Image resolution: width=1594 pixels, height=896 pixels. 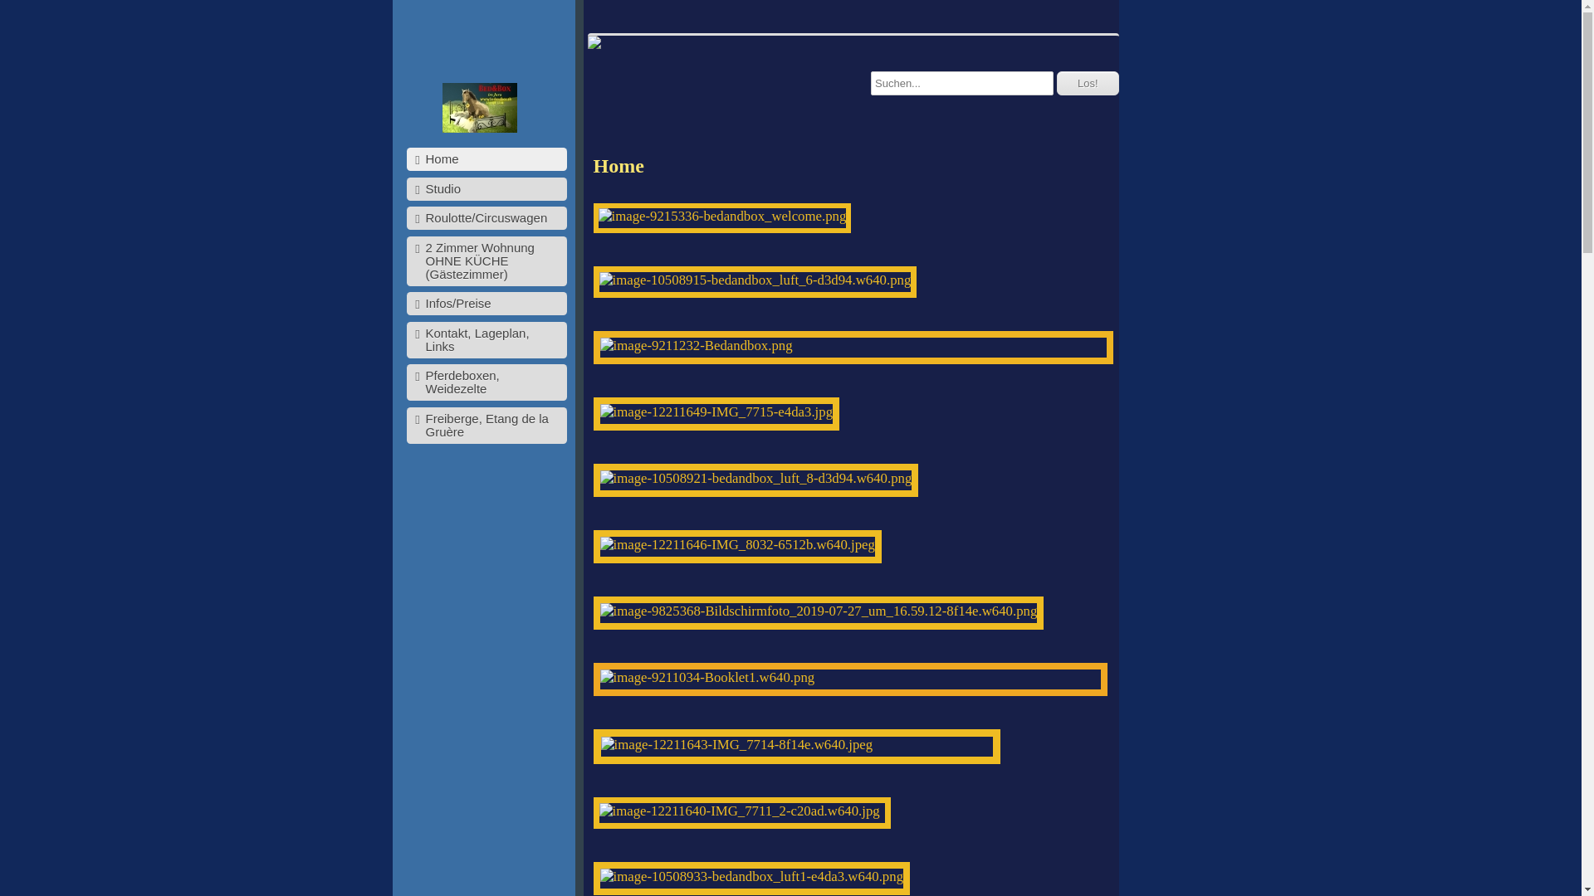 I want to click on Home, so click(x=487, y=159).